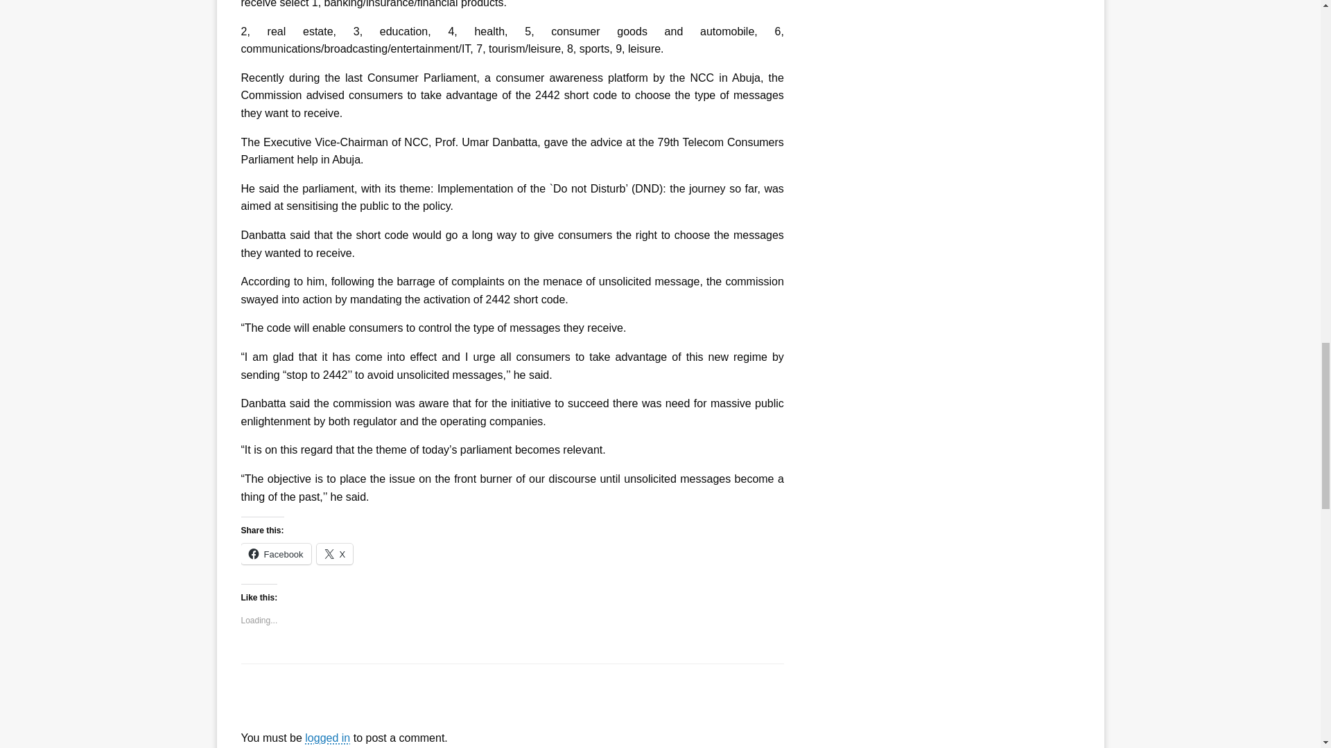 The height and width of the screenshot is (748, 1331). I want to click on logged in, so click(327, 738).